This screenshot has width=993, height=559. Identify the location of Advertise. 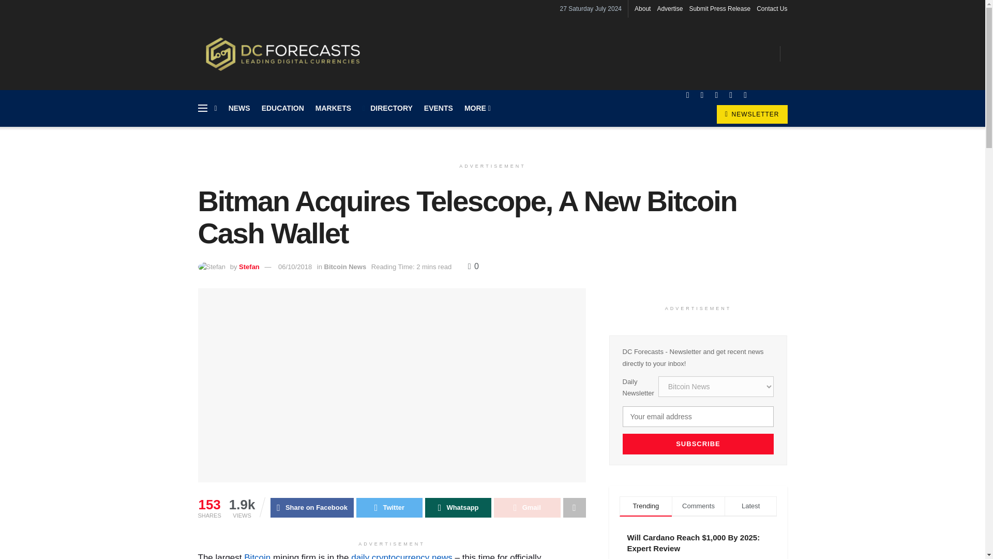
(669, 8).